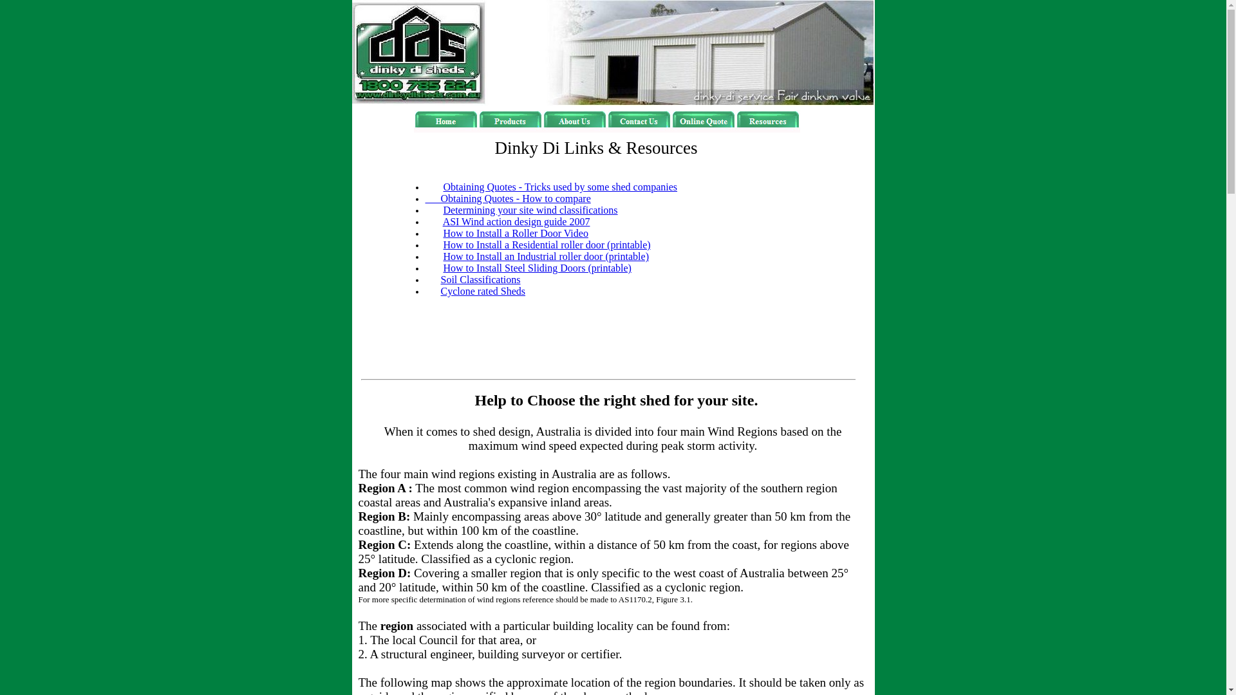  I want to click on       Obtaining Quotes - How to compare, so click(507, 198).